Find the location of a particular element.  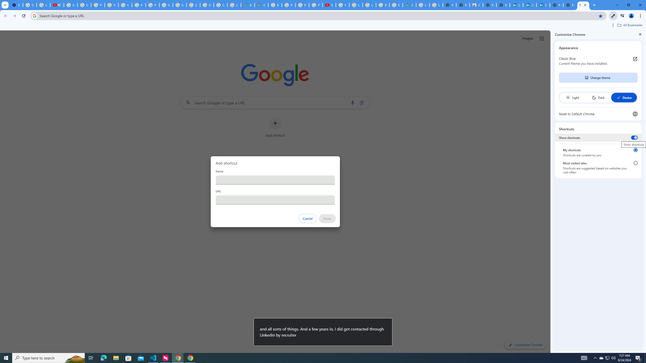

Privacy Help Center - Policies Help is located at coordinates (139, 5).